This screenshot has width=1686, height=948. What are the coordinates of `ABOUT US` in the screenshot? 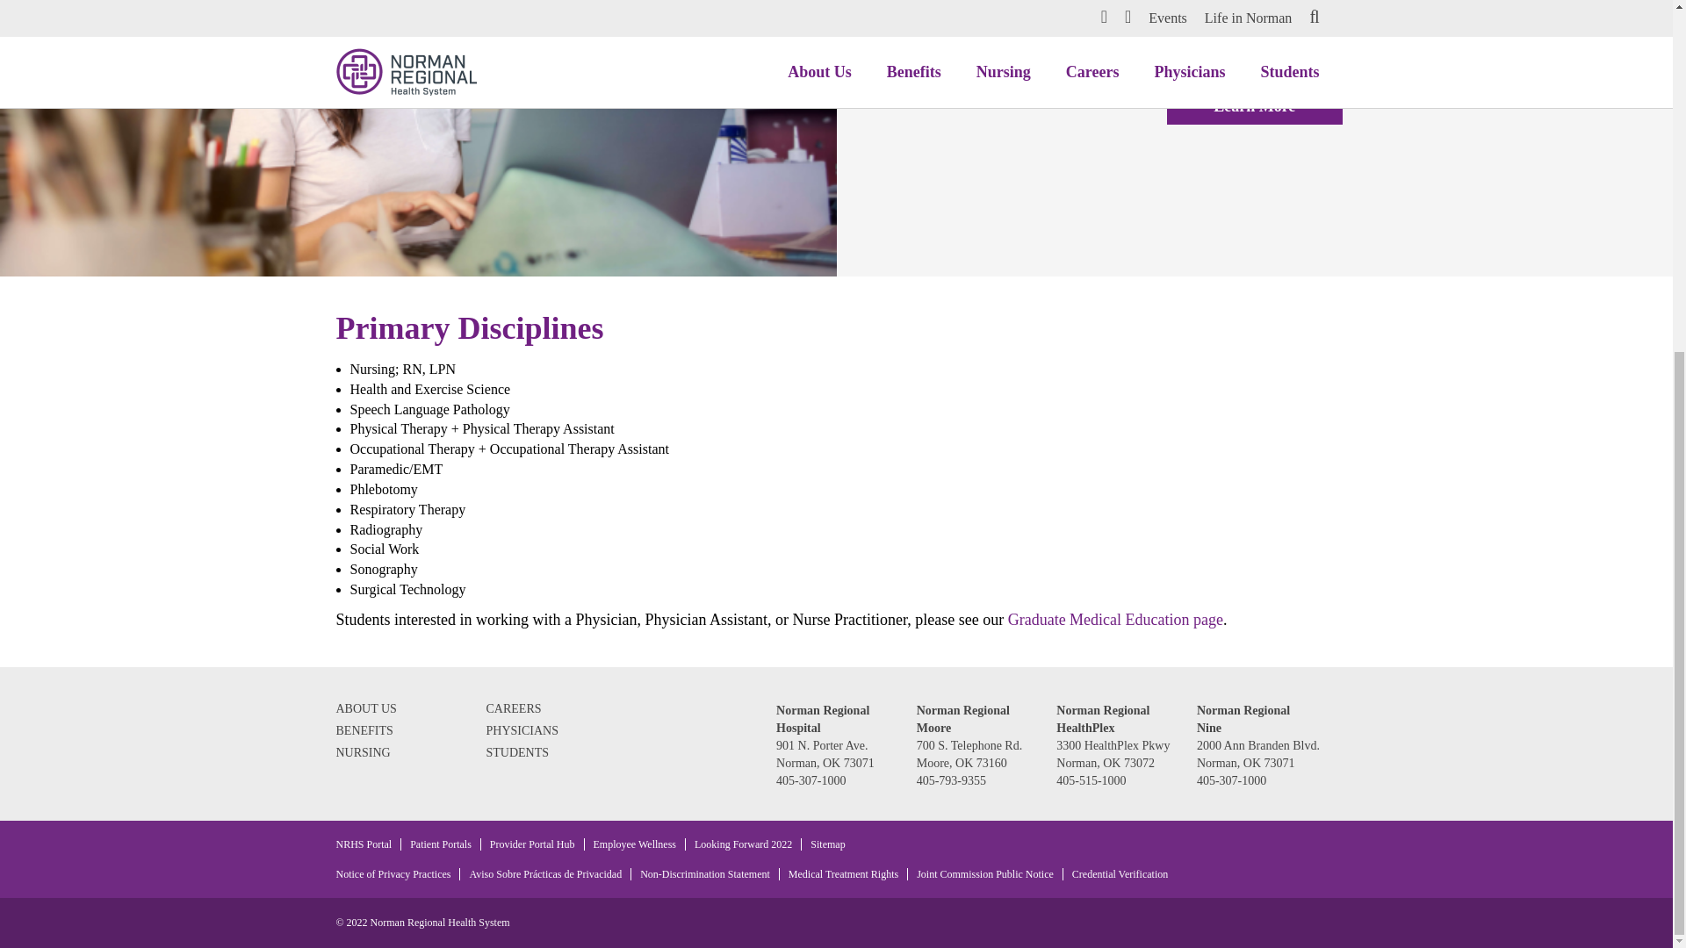 It's located at (365, 709).